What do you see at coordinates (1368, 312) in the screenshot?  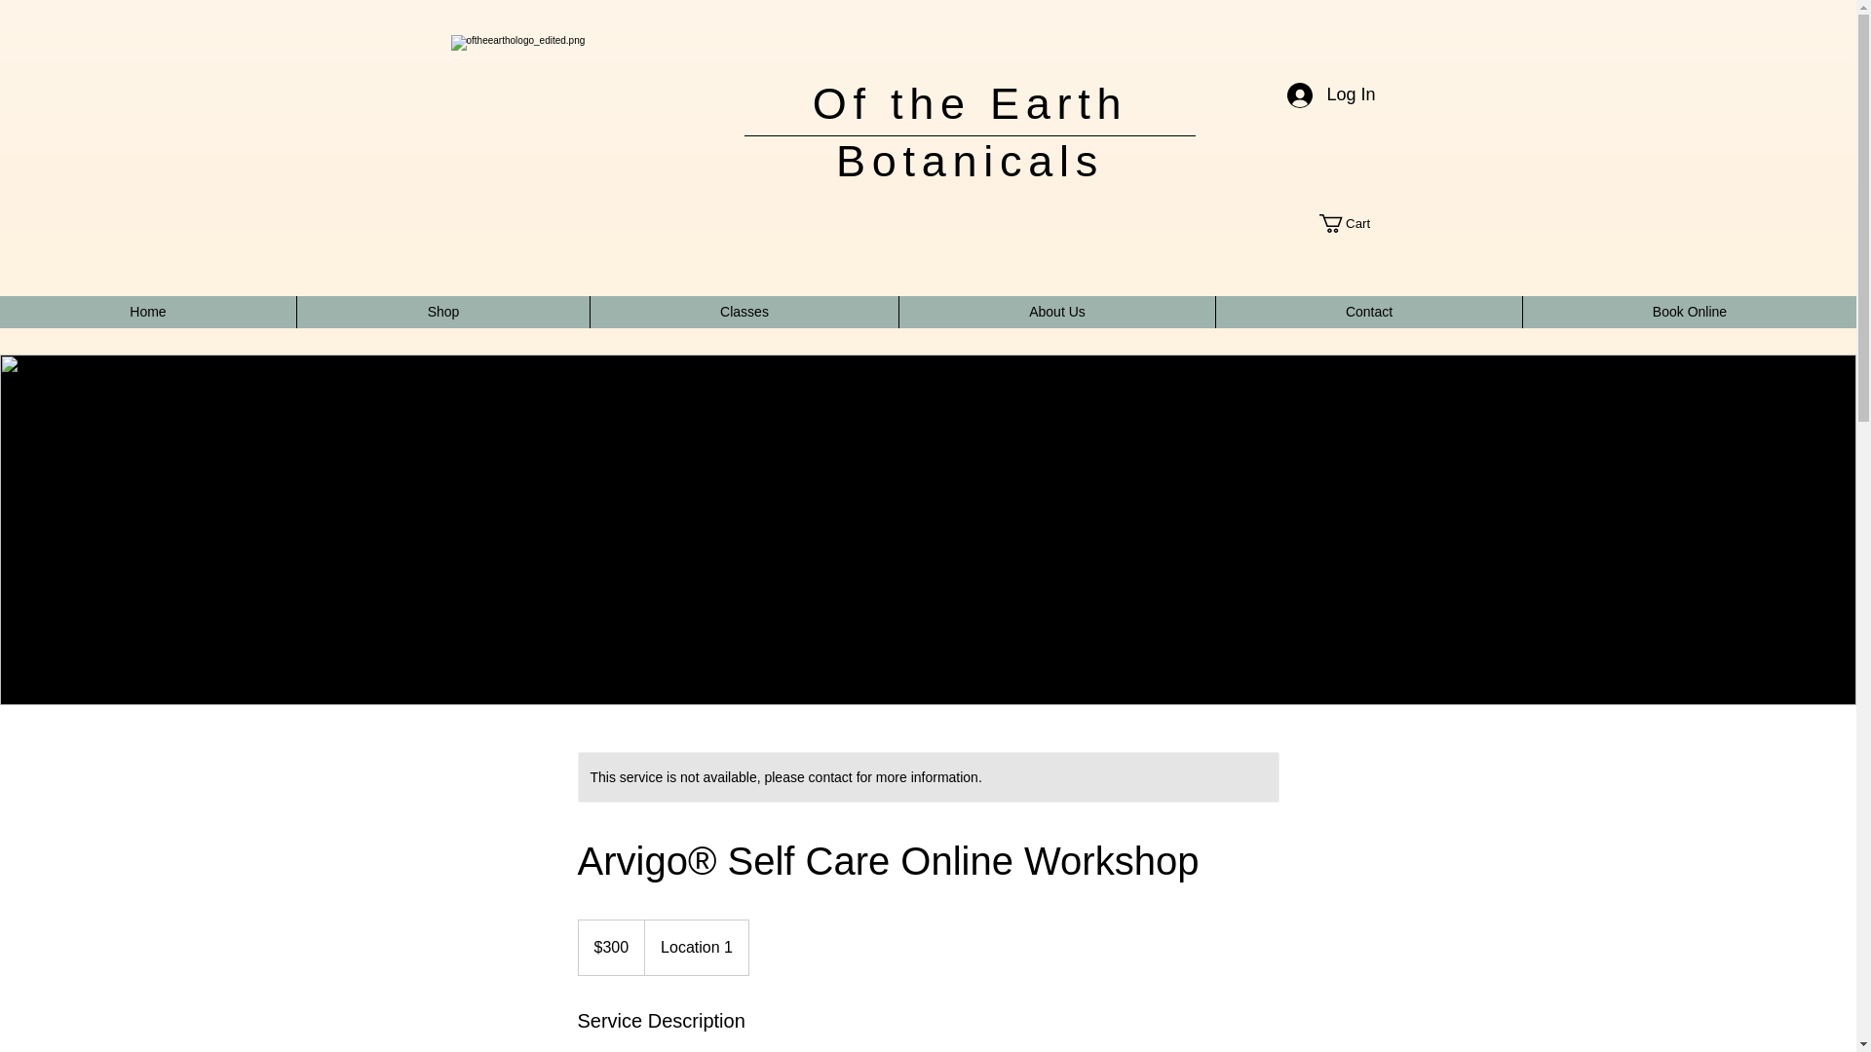 I see `Contact` at bounding box center [1368, 312].